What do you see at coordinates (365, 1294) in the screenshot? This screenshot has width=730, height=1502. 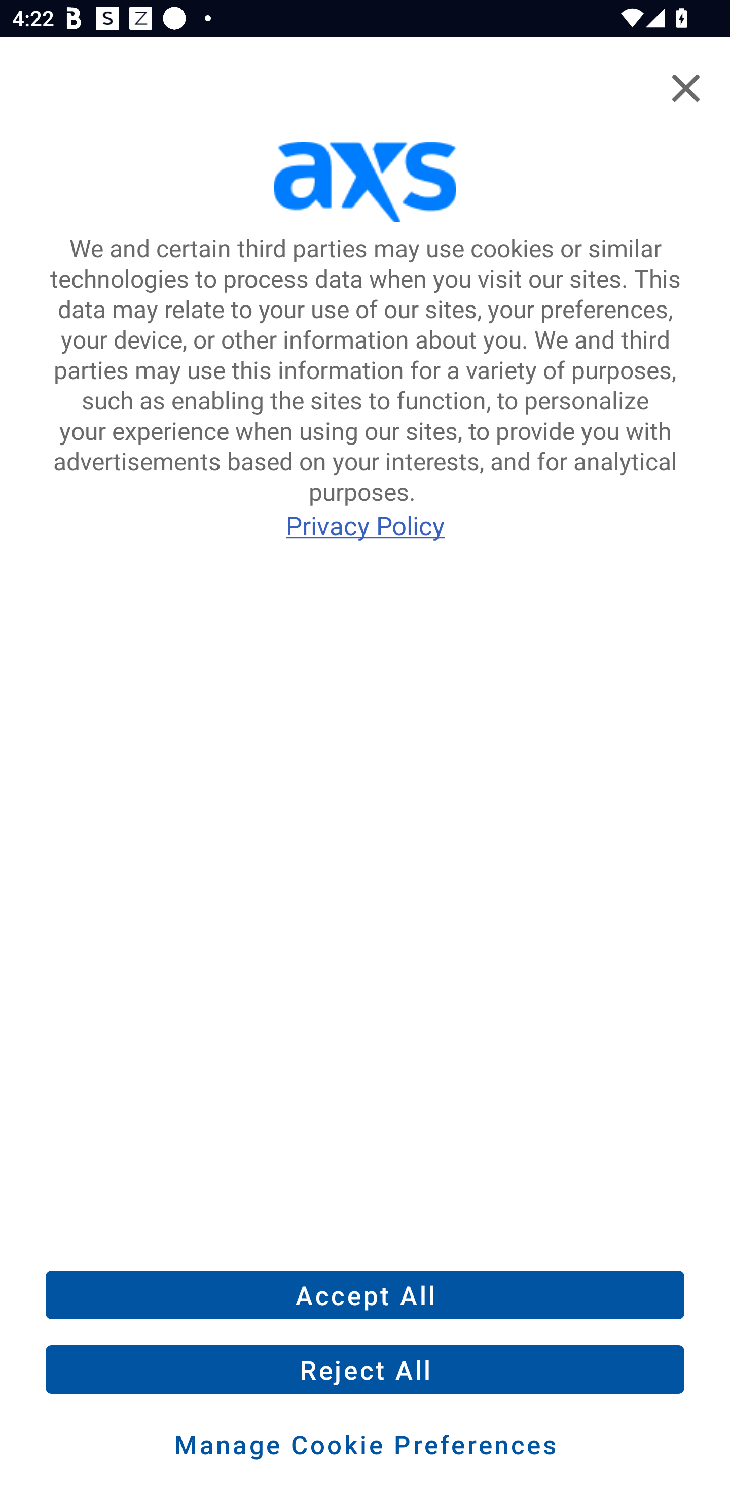 I see `Accept All` at bounding box center [365, 1294].